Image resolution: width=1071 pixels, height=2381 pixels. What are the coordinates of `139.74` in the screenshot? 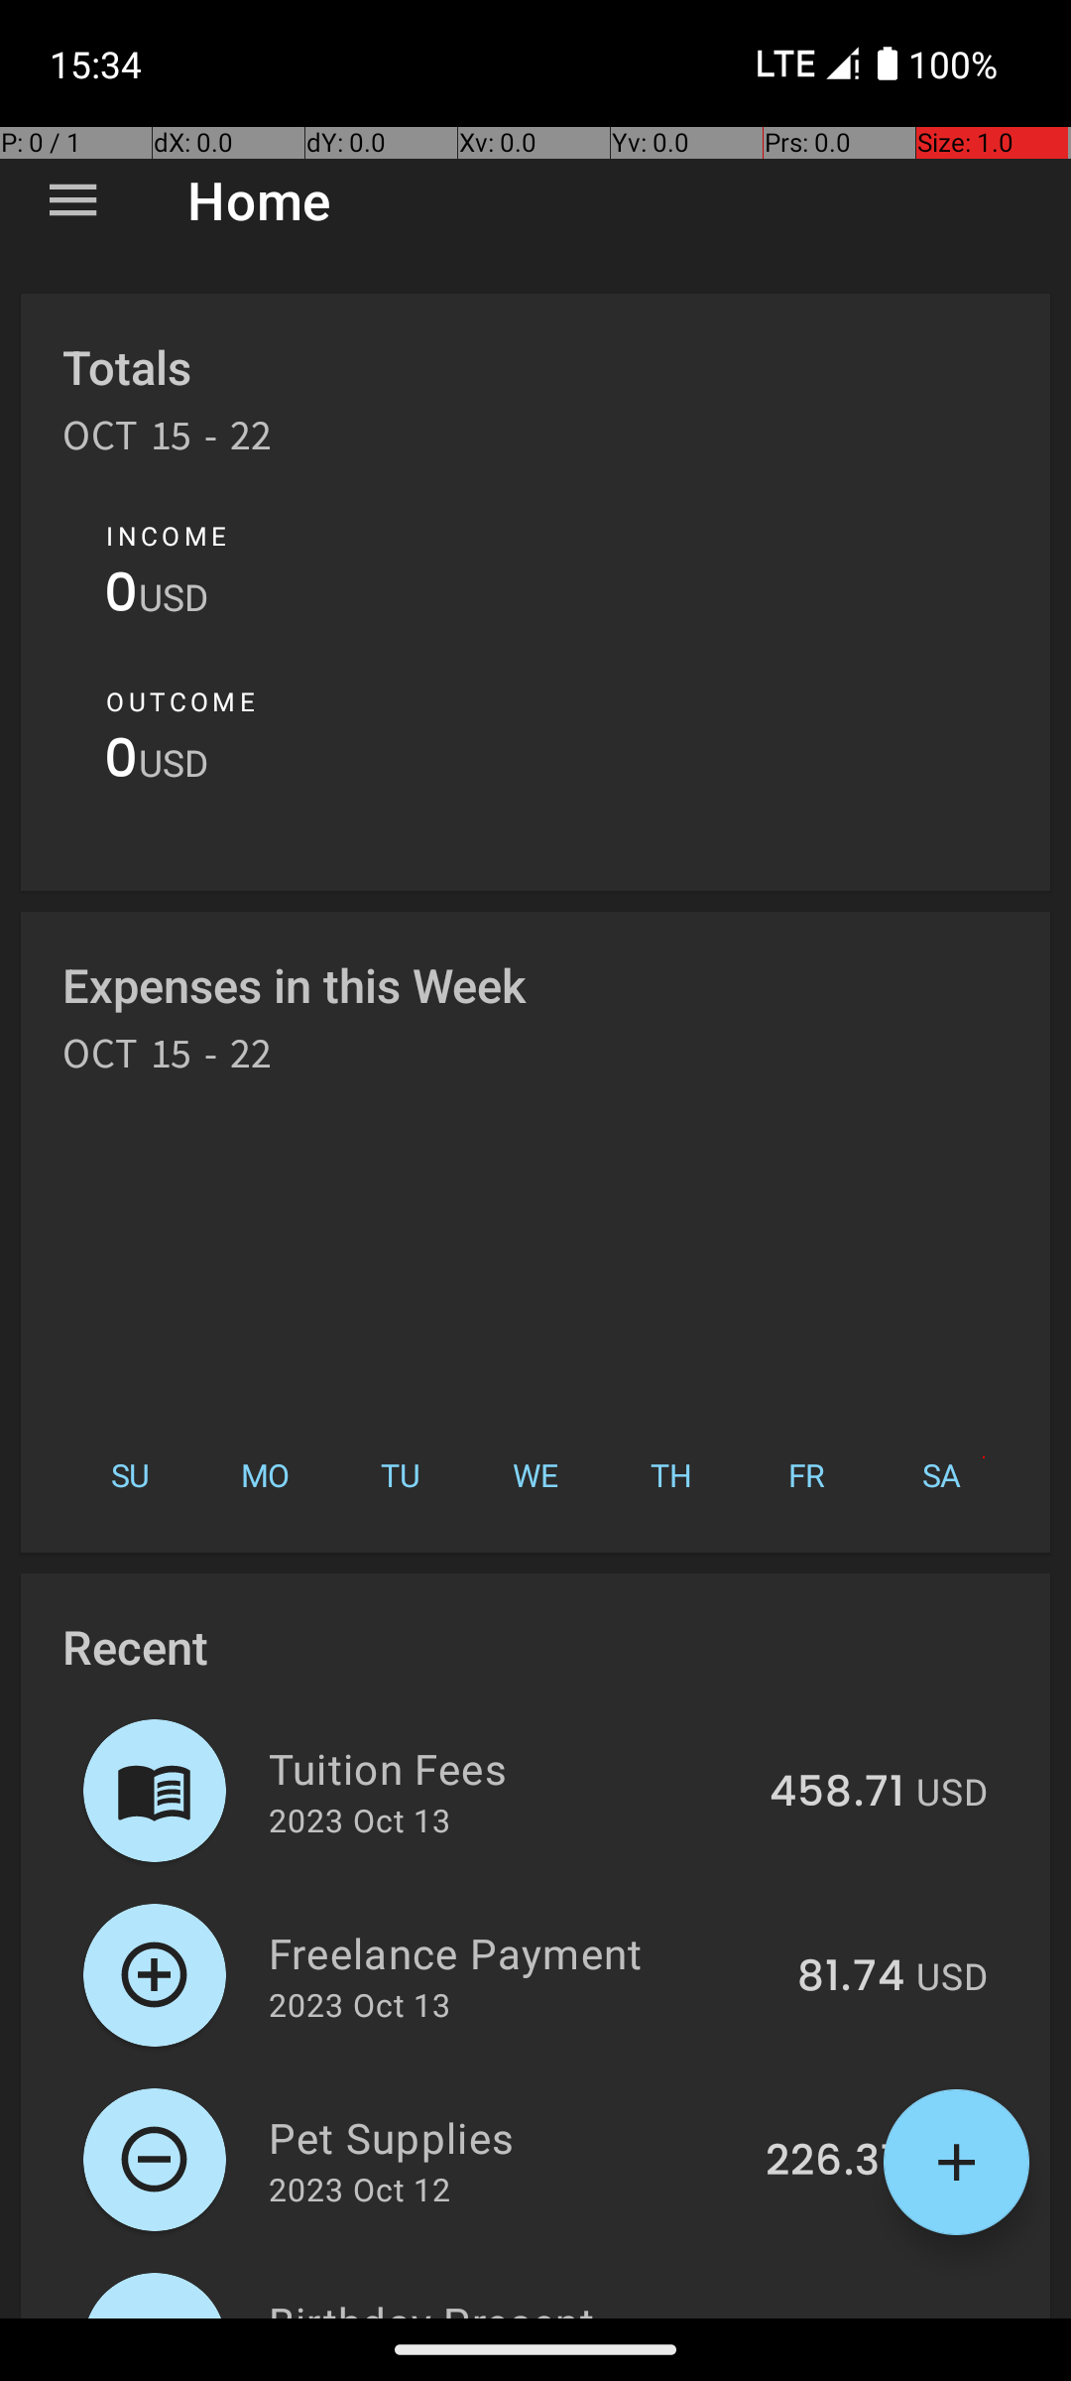 It's located at (838, 2316).